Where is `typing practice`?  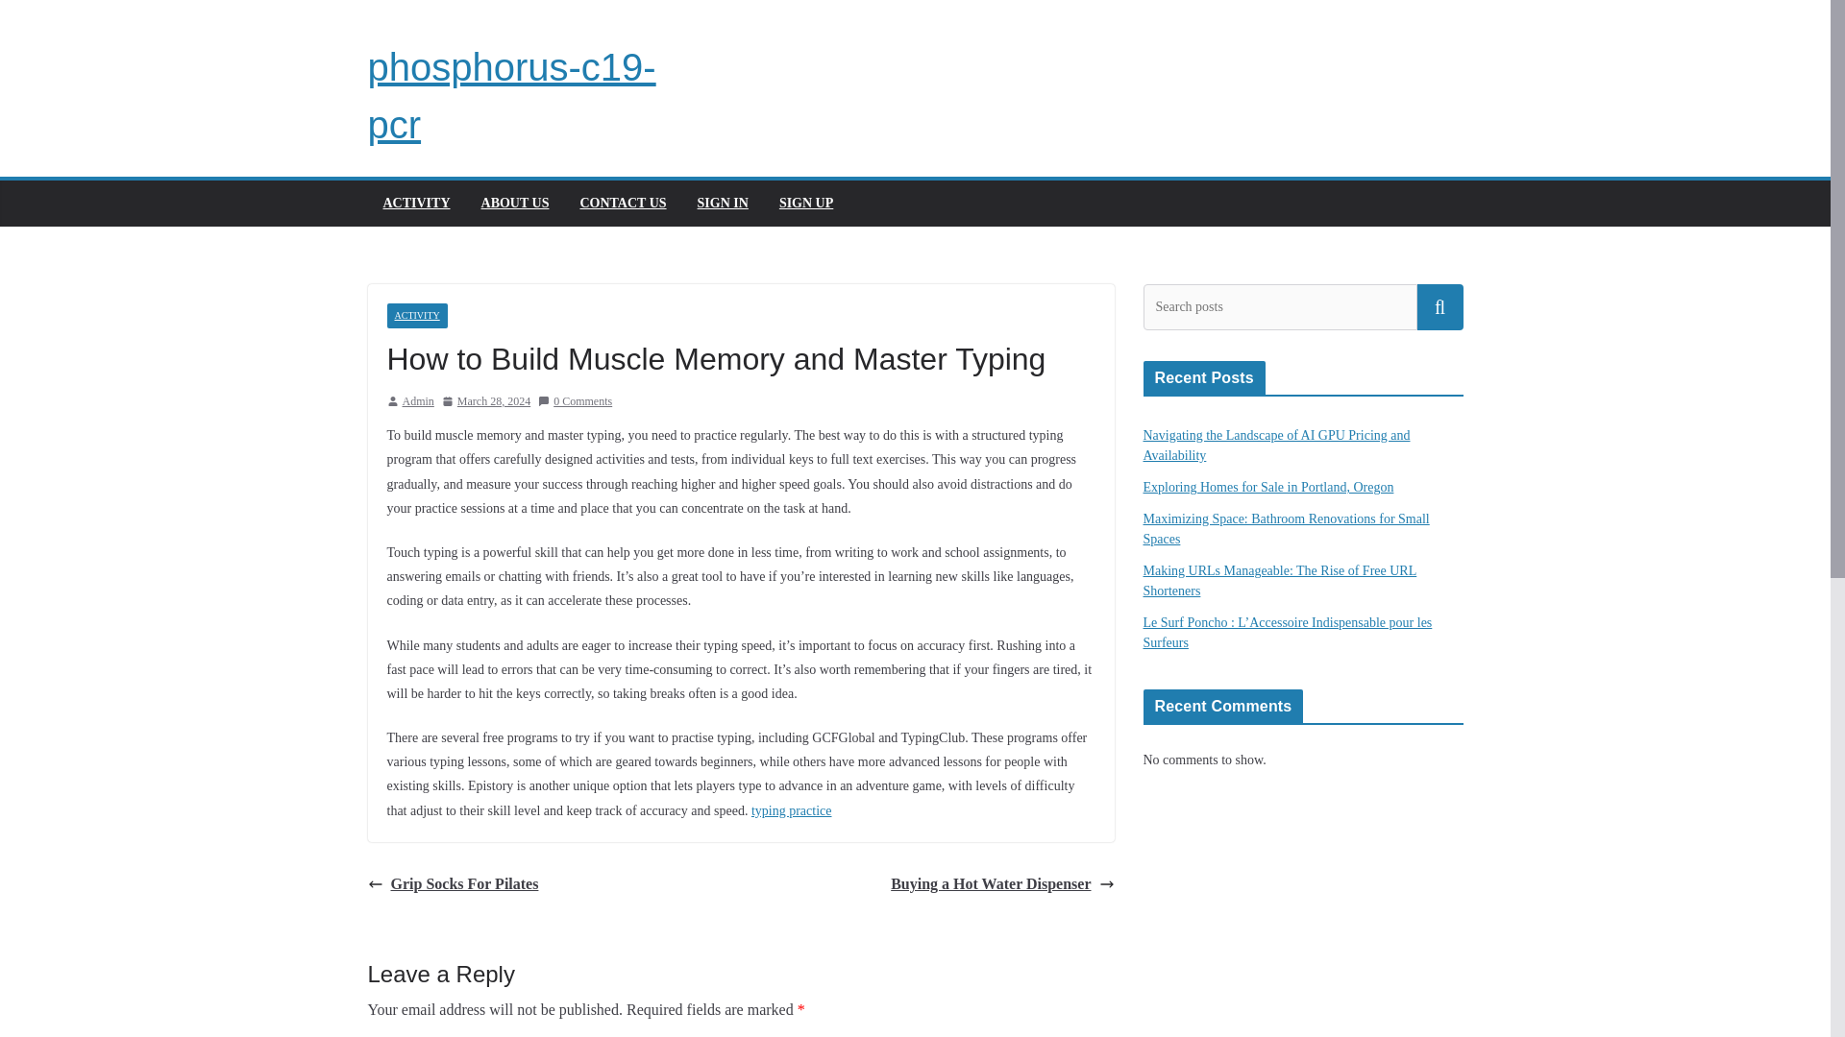 typing practice is located at coordinates (791, 810).